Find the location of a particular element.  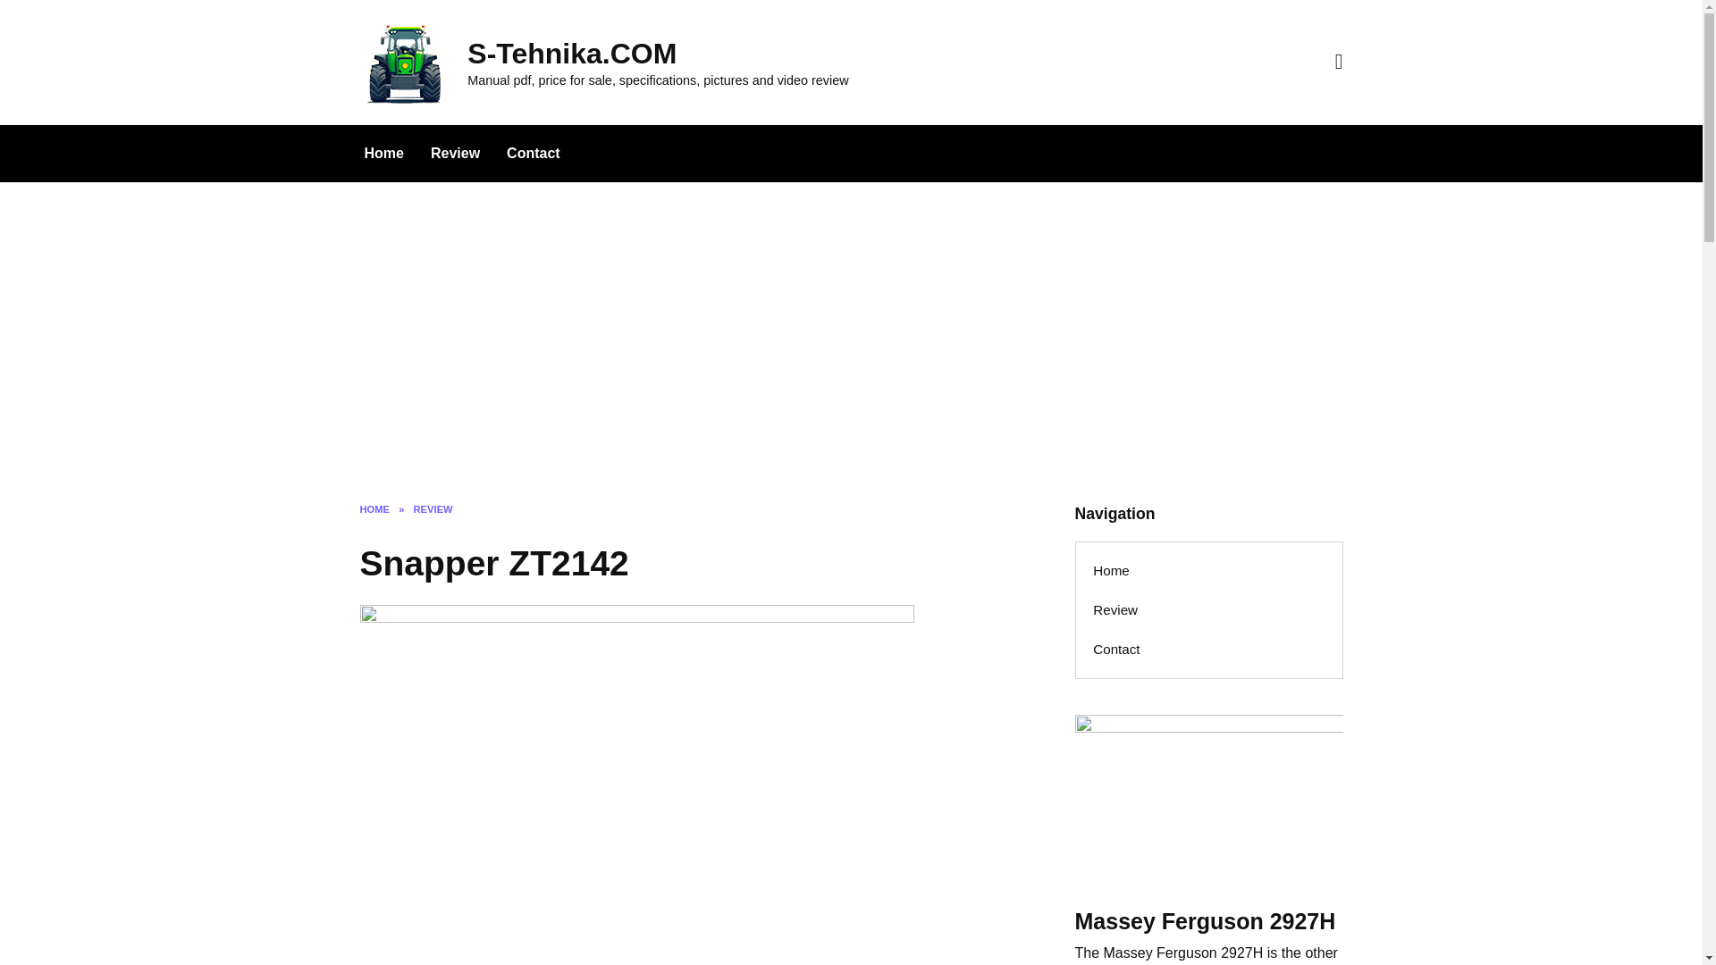

Review is located at coordinates (1208, 609).